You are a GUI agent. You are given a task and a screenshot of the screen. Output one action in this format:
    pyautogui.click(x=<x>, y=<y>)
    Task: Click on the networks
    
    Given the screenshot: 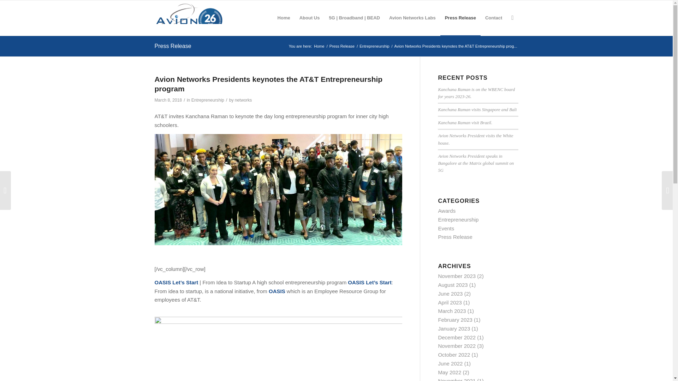 What is the action you would take?
    pyautogui.click(x=243, y=100)
    